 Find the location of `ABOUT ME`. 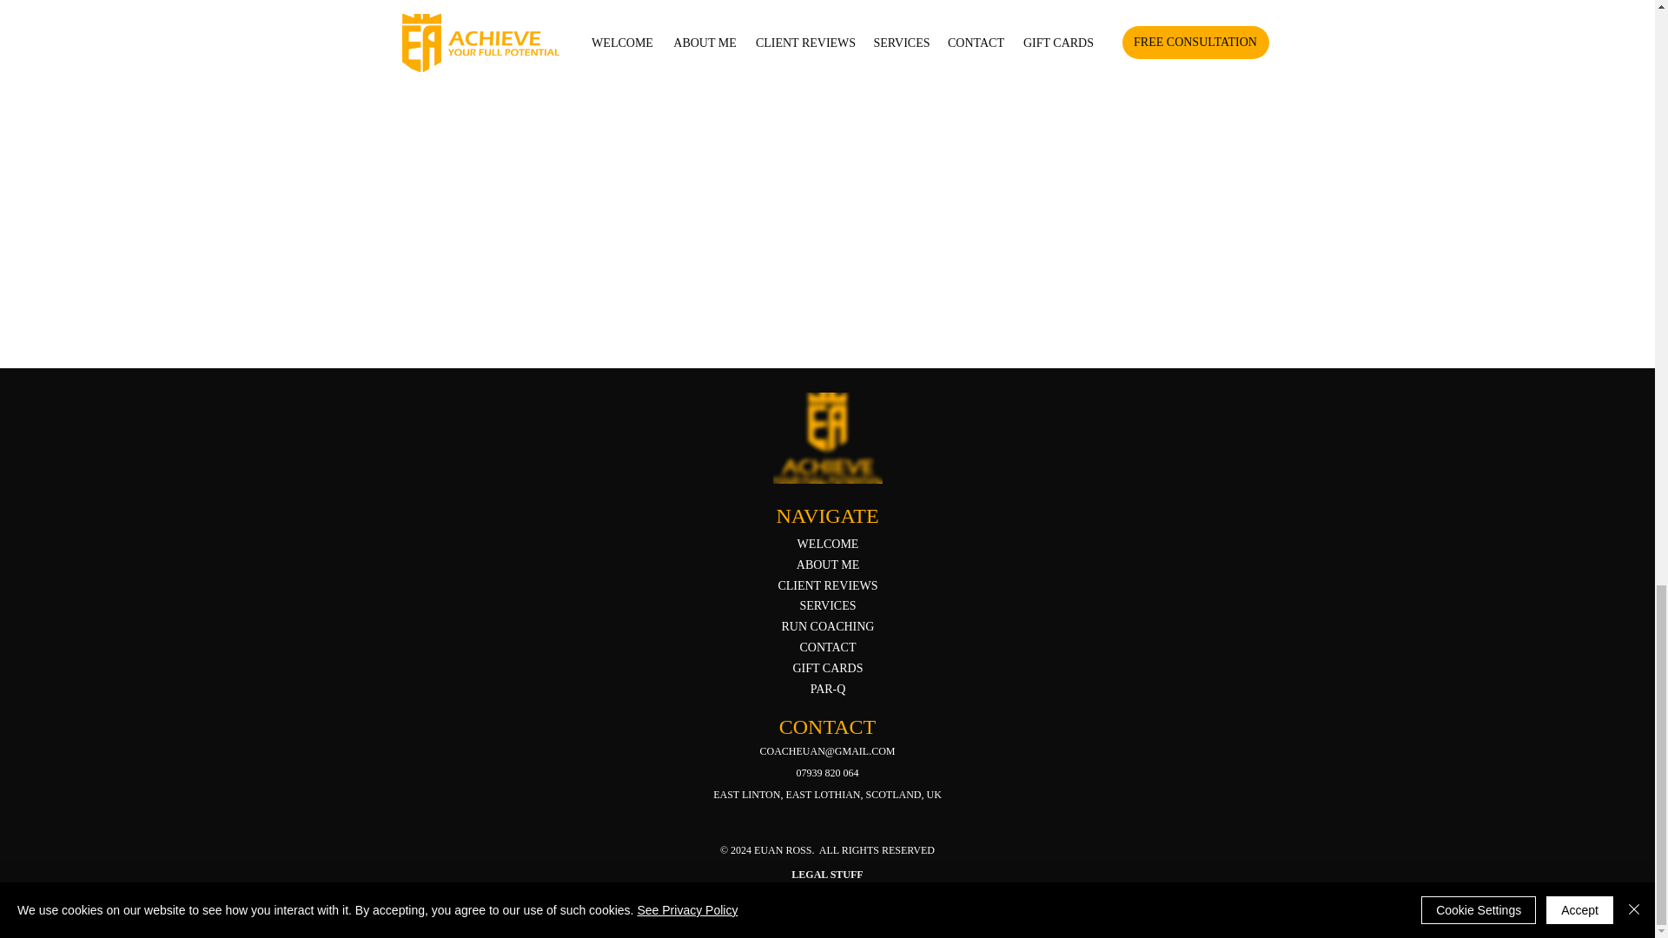

ABOUT ME is located at coordinates (827, 565).